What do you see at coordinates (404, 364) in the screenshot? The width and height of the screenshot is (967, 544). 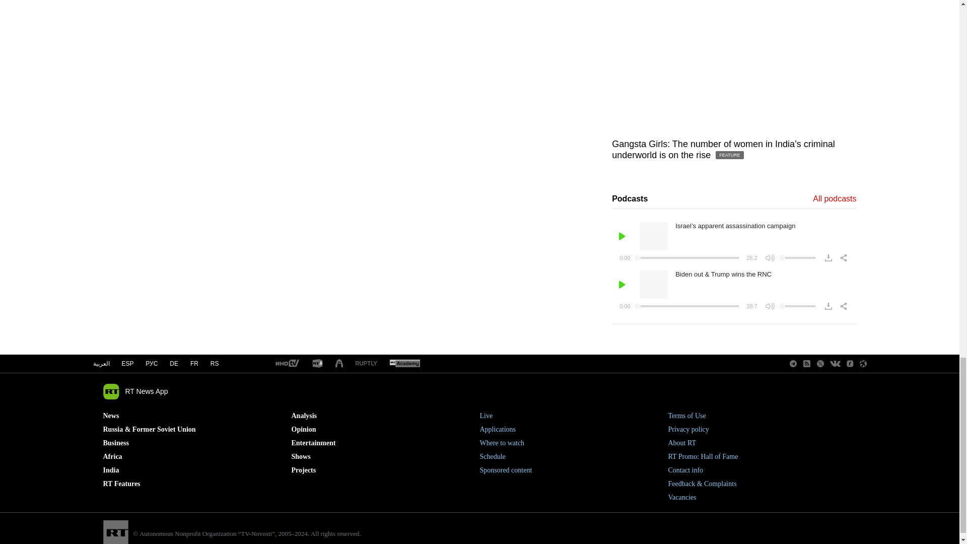 I see `RT ` at bounding box center [404, 364].